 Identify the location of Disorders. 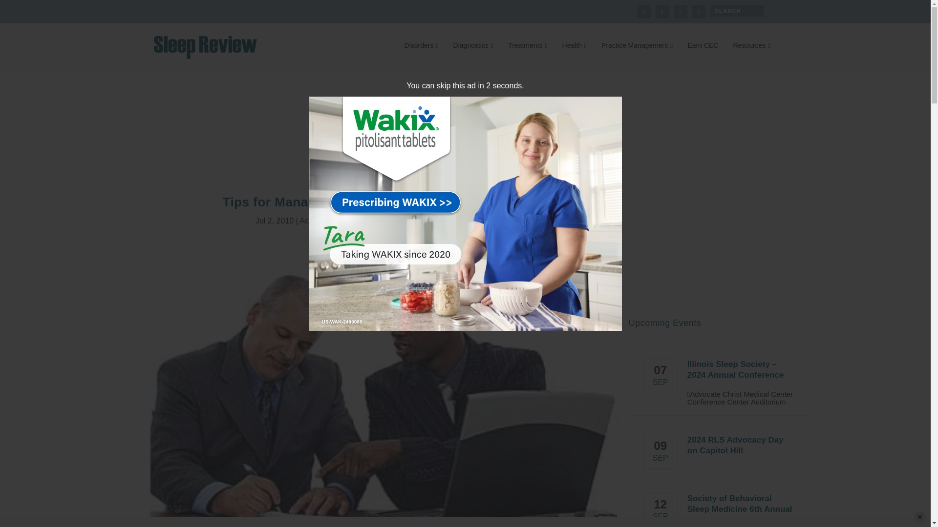
(421, 56).